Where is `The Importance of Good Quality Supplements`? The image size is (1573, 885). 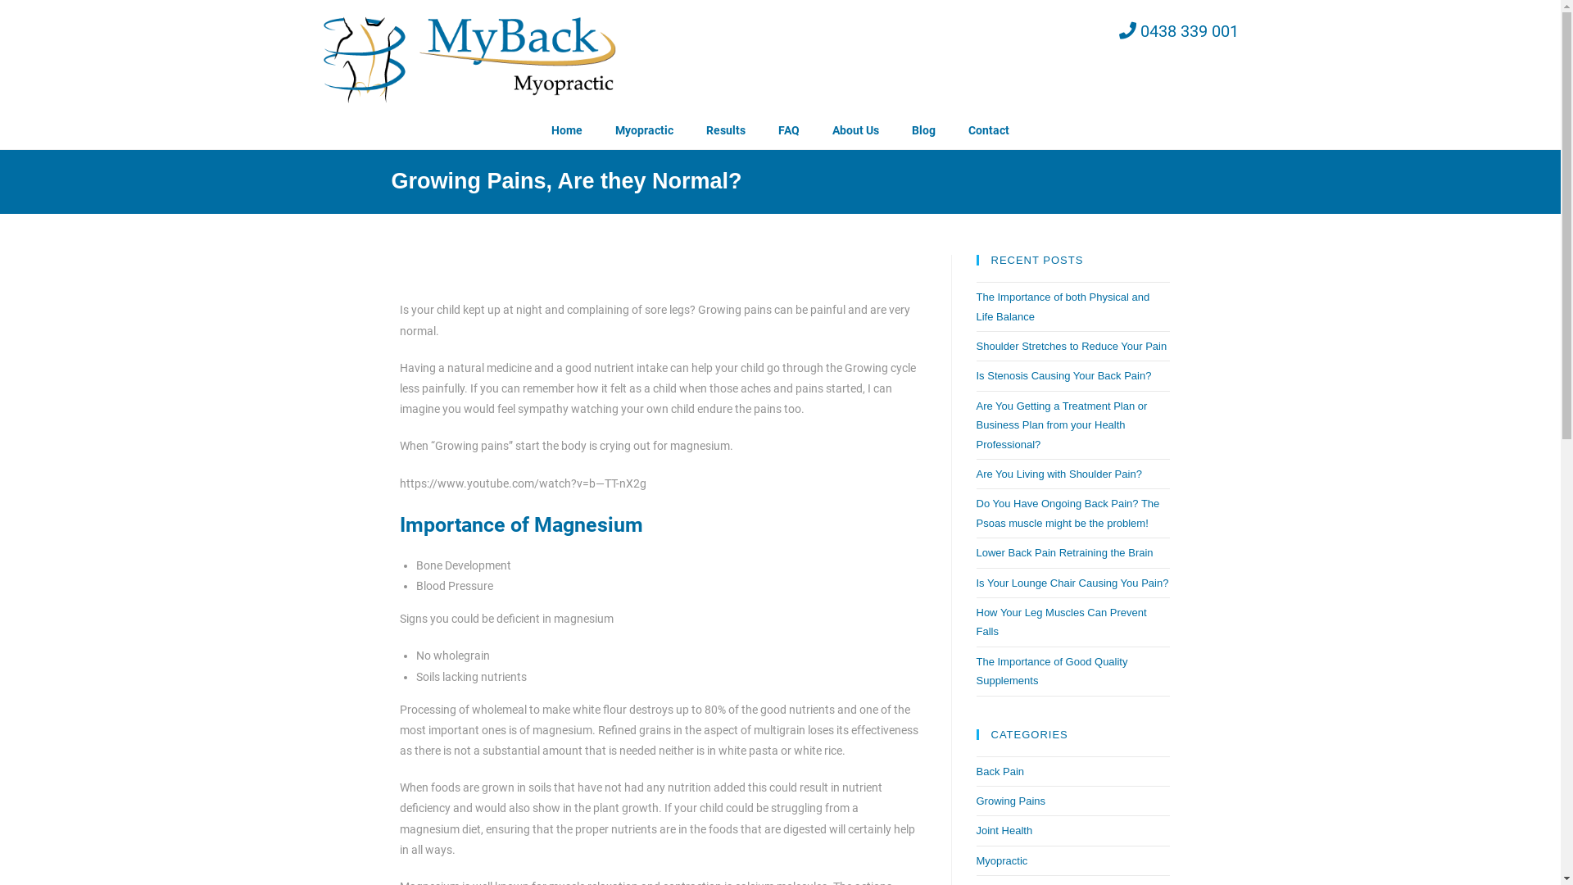 The Importance of Good Quality Supplements is located at coordinates (1052, 671).